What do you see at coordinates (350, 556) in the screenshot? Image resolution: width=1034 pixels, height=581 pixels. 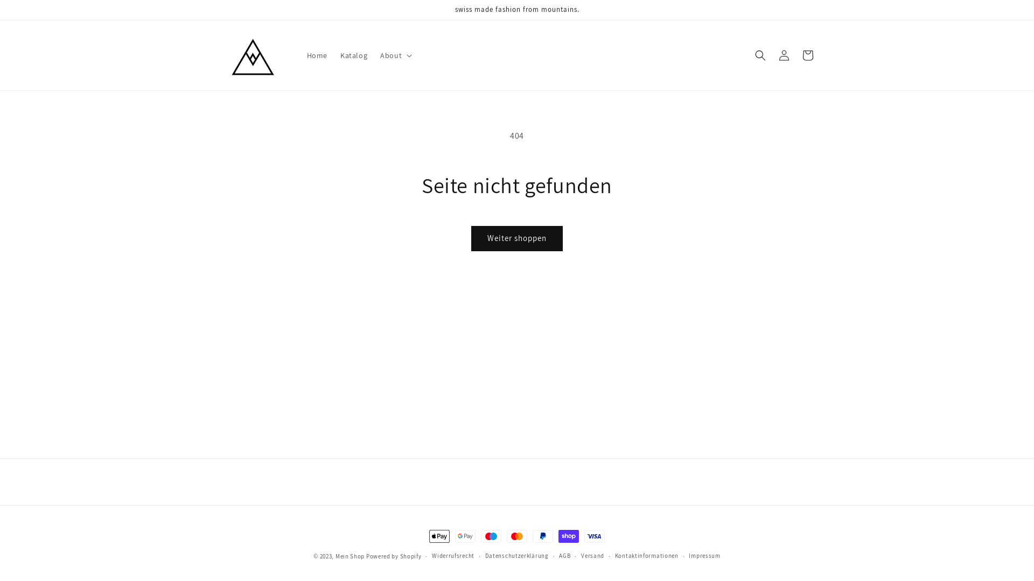 I see `Mein Shop` at bounding box center [350, 556].